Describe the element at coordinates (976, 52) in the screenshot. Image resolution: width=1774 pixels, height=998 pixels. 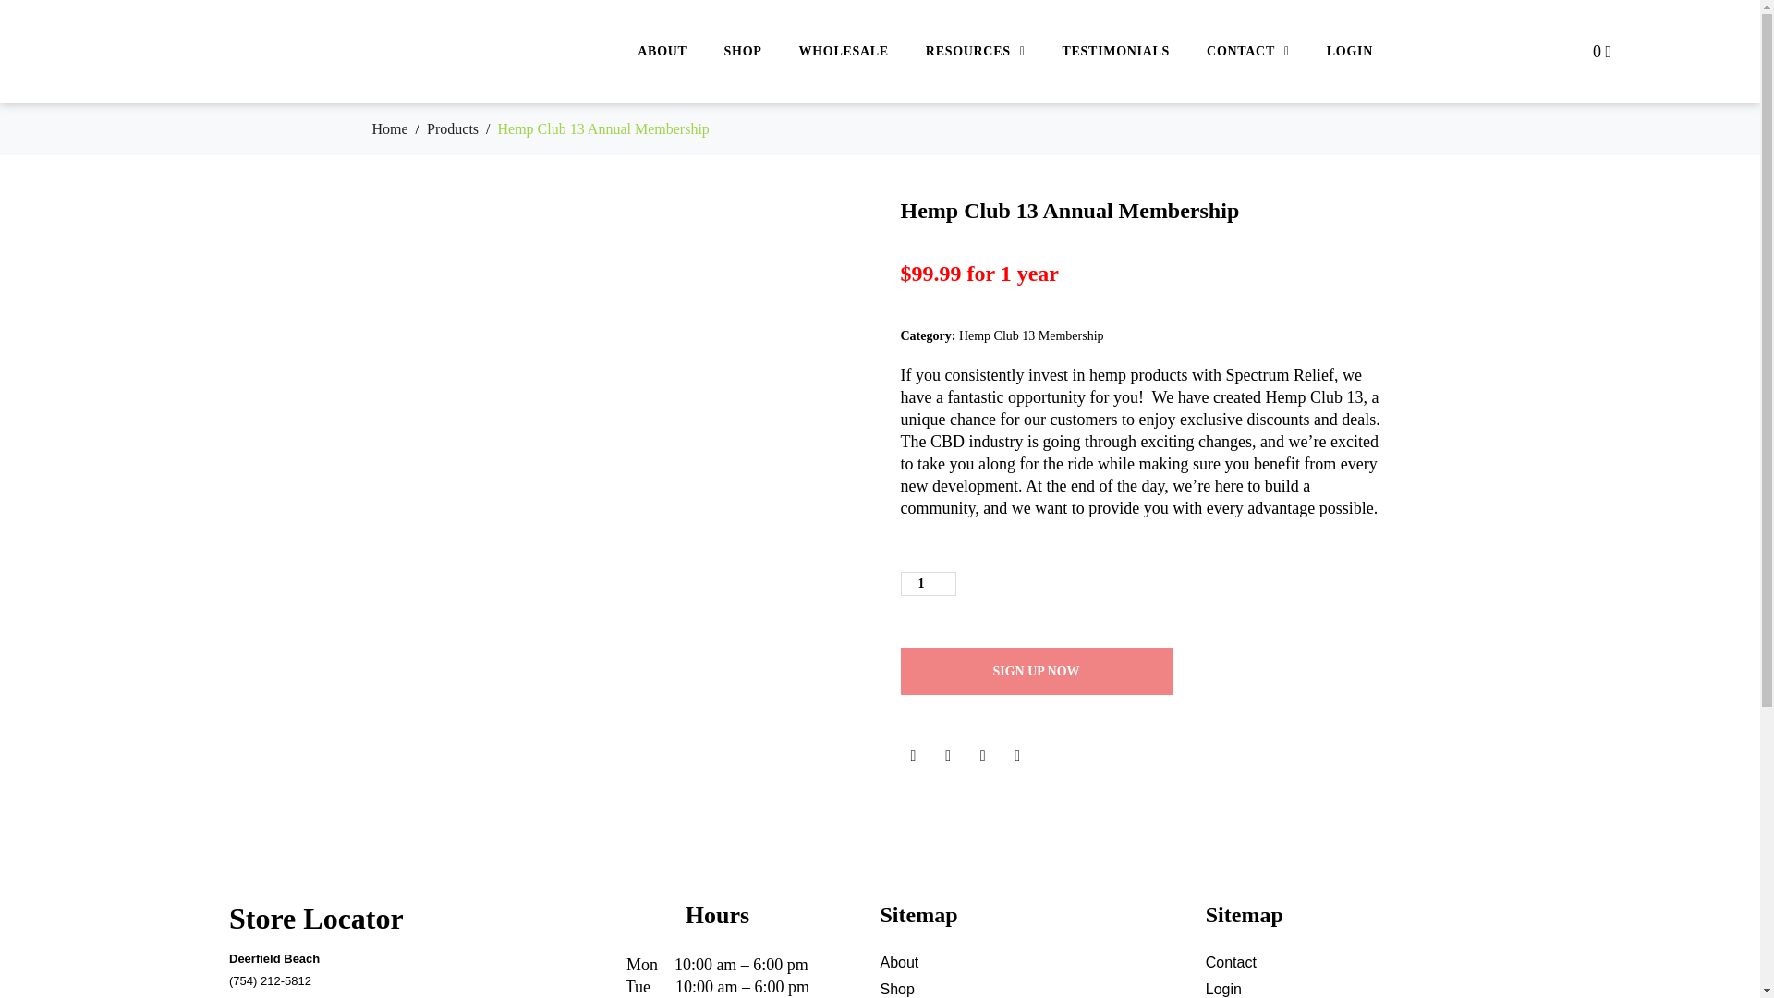
I see `RESOURCES` at that location.